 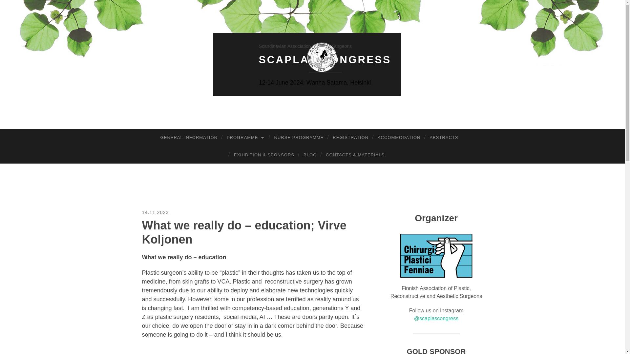 What do you see at coordinates (399, 138) in the screenshot?
I see `ACCOMMODATION` at bounding box center [399, 138].